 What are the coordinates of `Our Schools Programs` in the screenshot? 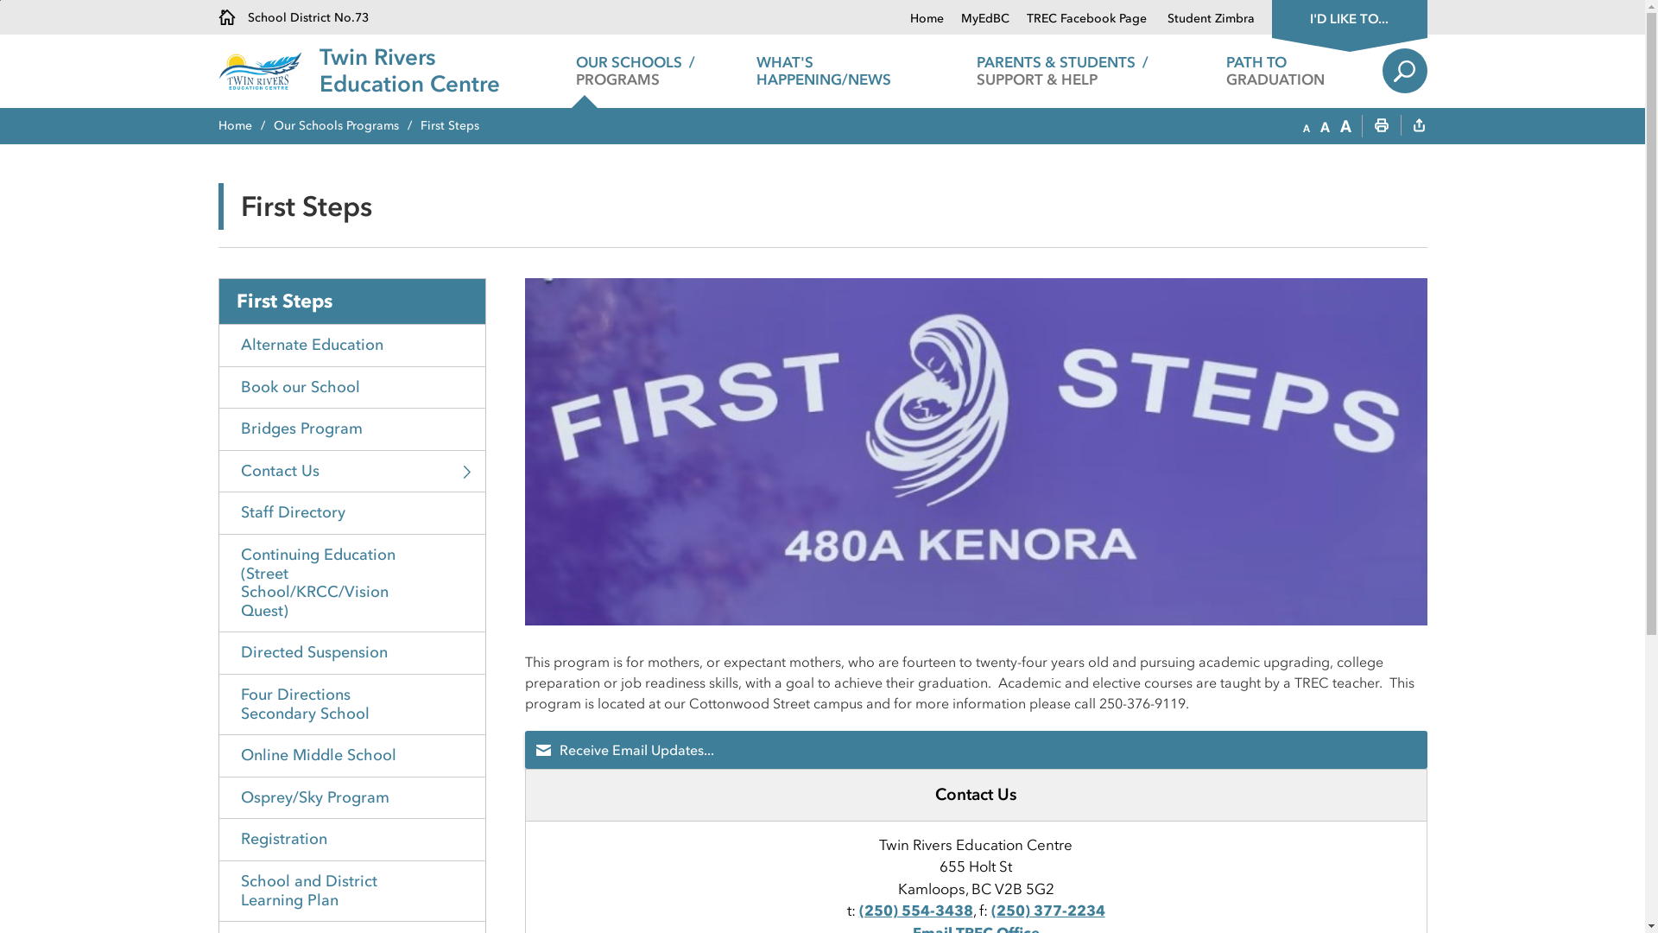 It's located at (346, 126).